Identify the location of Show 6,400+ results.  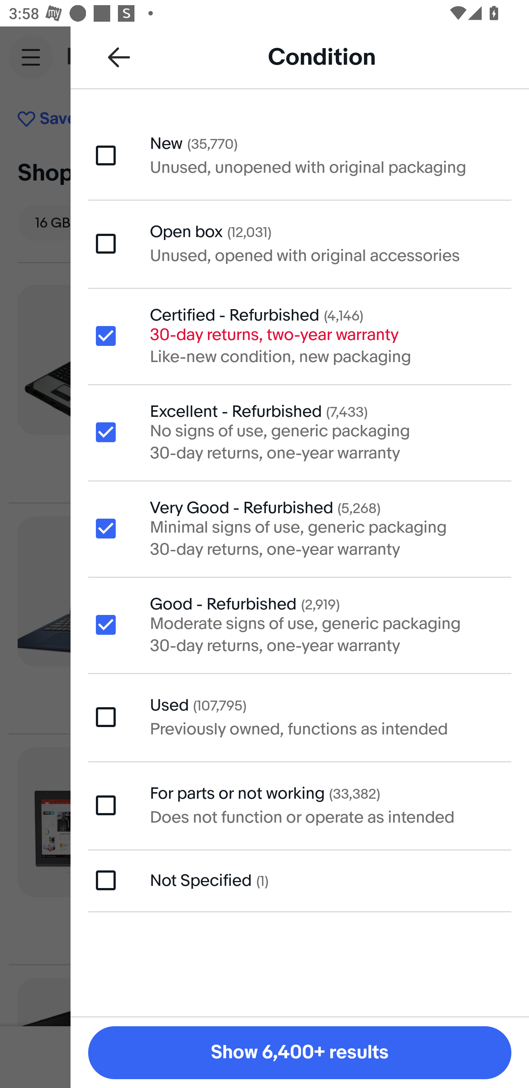
(300, 1053).